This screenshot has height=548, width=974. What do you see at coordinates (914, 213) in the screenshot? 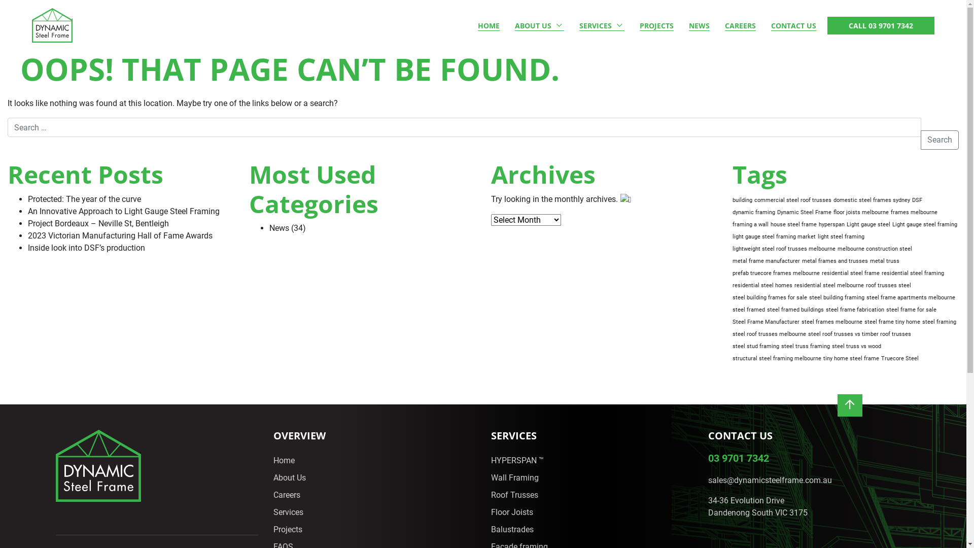
I see `frames melbourne` at bounding box center [914, 213].